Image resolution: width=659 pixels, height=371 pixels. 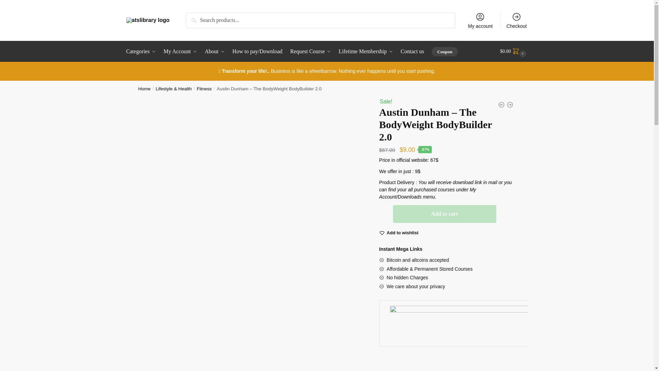 What do you see at coordinates (517, 20) in the screenshot?
I see `Checkout` at bounding box center [517, 20].